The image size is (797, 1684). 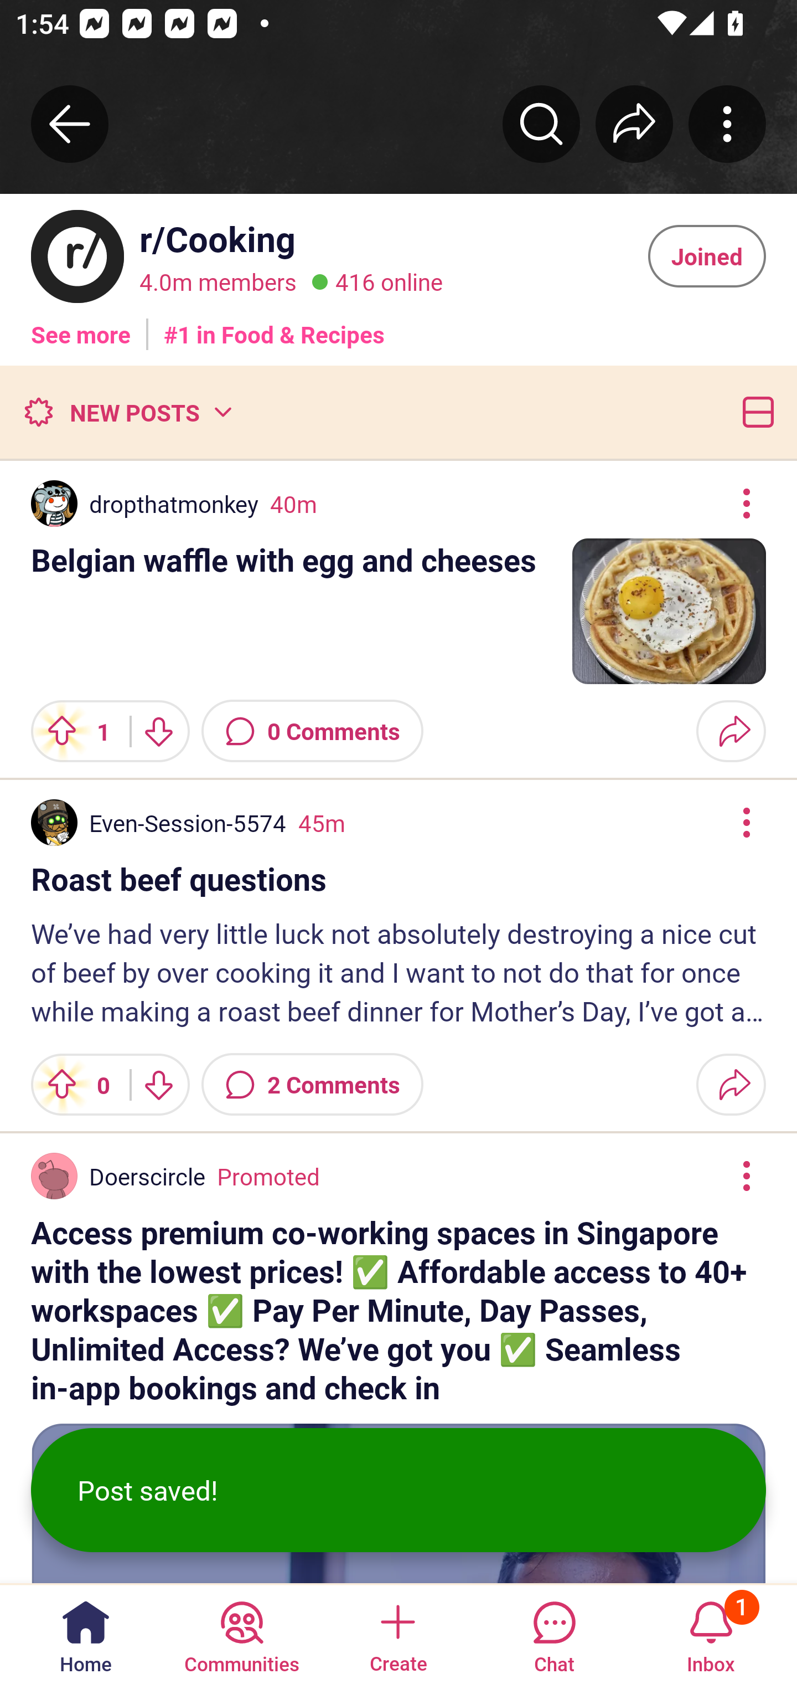 What do you see at coordinates (81, 326) in the screenshot?
I see `See more` at bounding box center [81, 326].